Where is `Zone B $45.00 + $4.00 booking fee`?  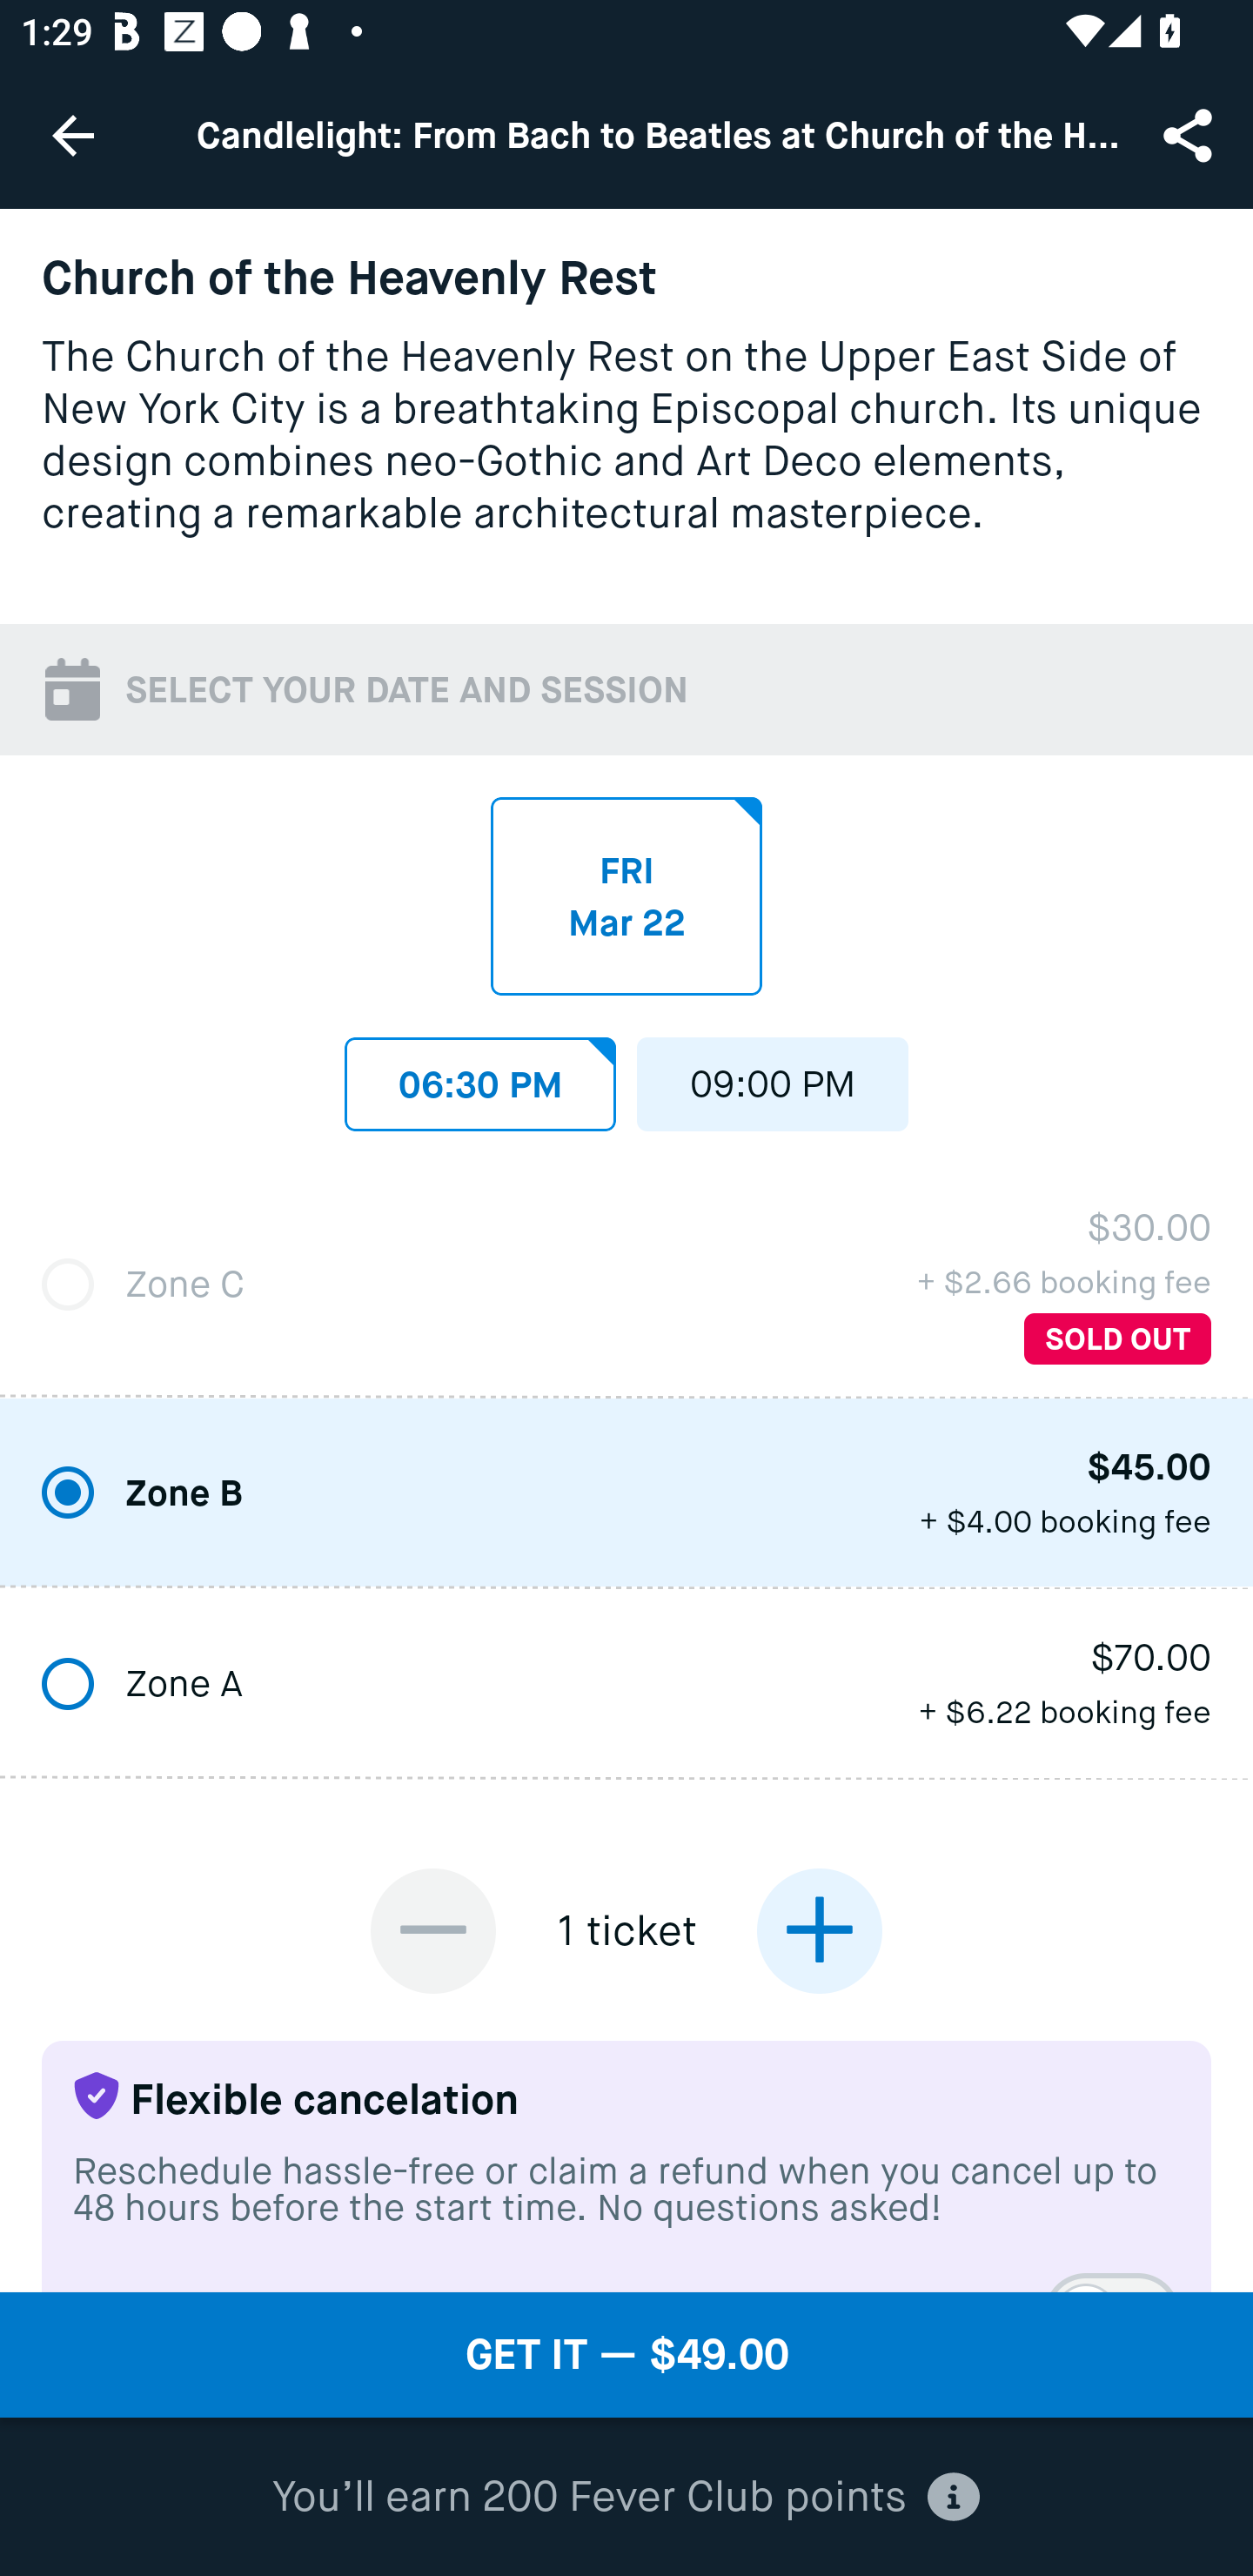
Zone B $45.00 + $4.00 booking fee is located at coordinates (626, 1493).